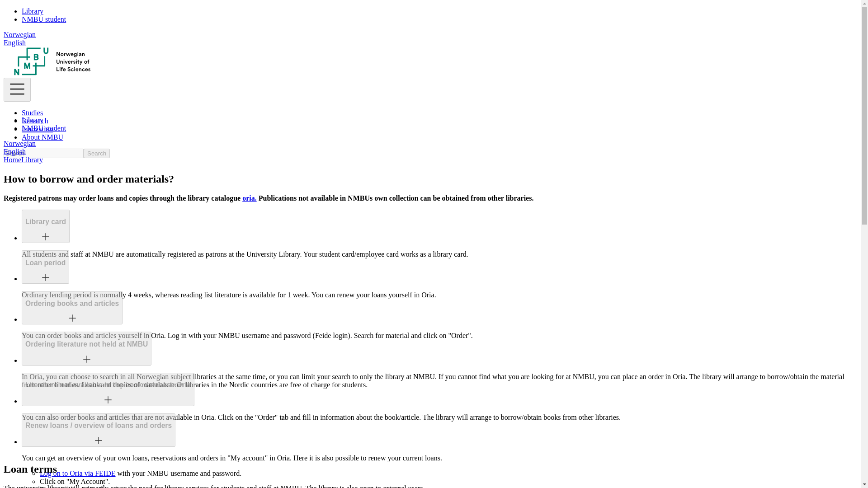 This screenshot has width=868, height=488. What do you see at coordinates (35, 121) in the screenshot?
I see `Research` at bounding box center [35, 121].